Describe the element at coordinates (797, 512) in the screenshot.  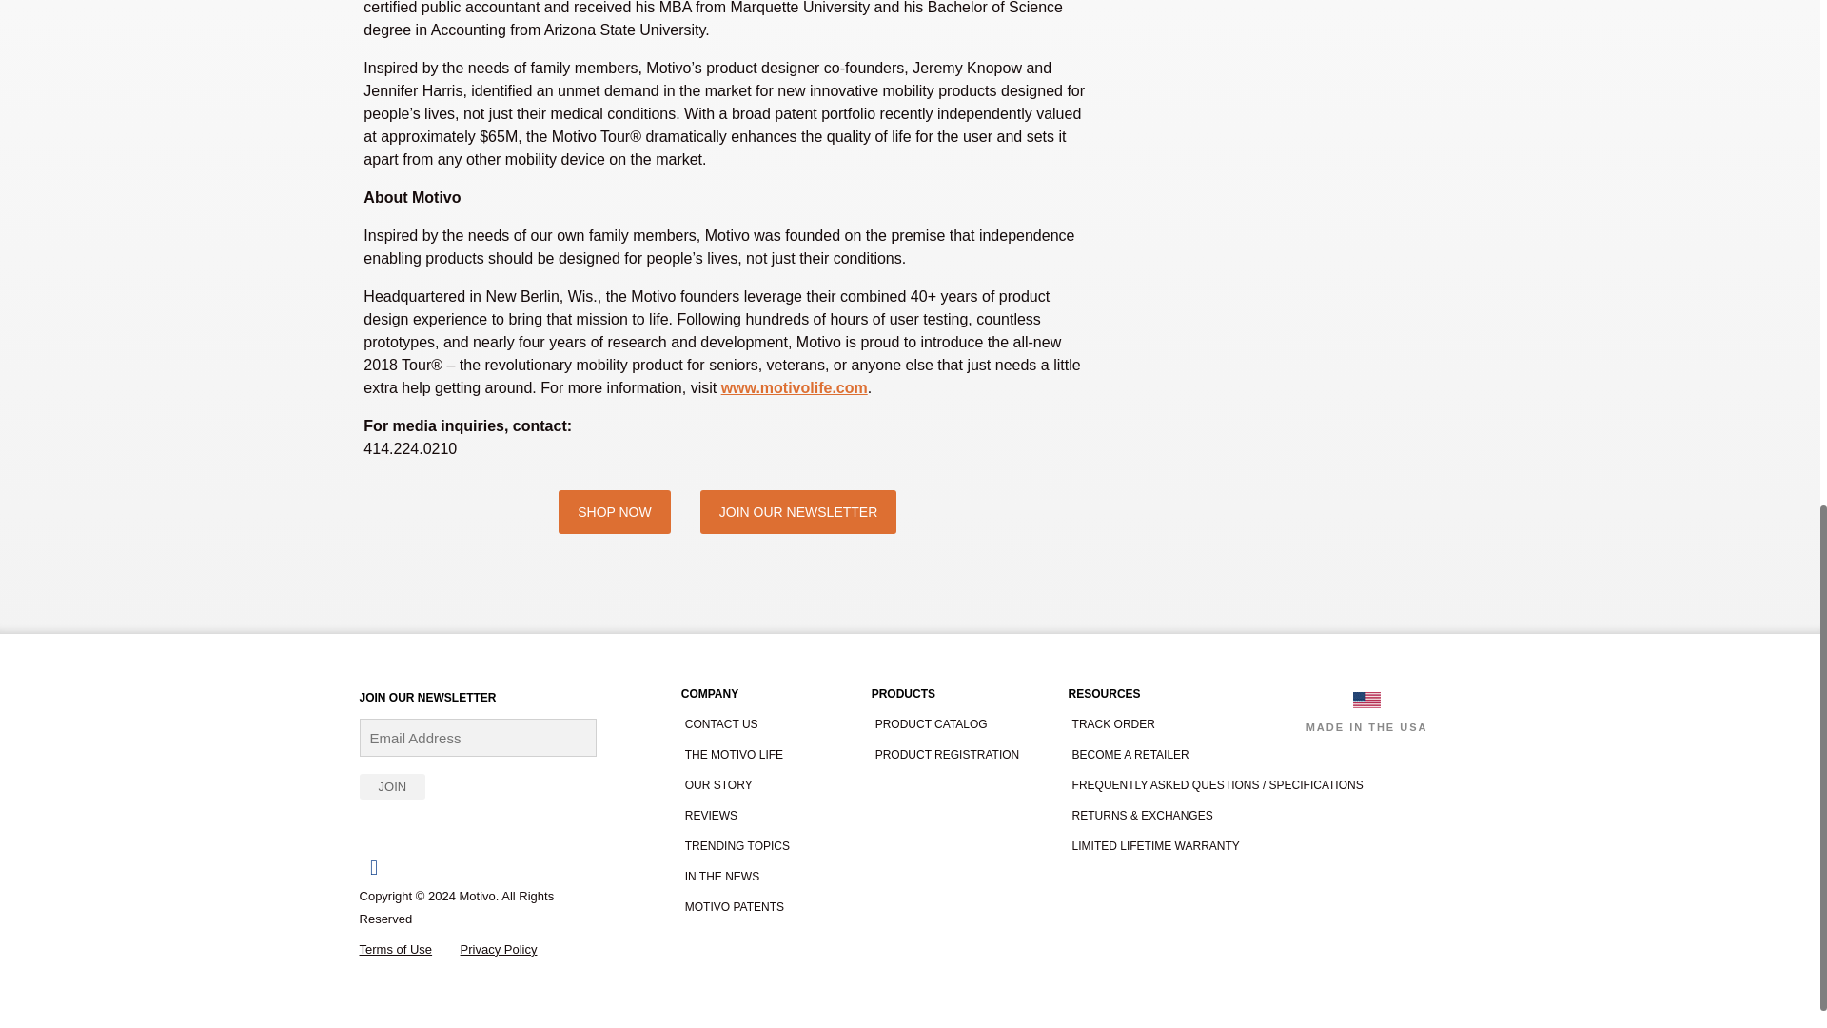
I see `JOIN OUR NEWSLETTER` at that location.